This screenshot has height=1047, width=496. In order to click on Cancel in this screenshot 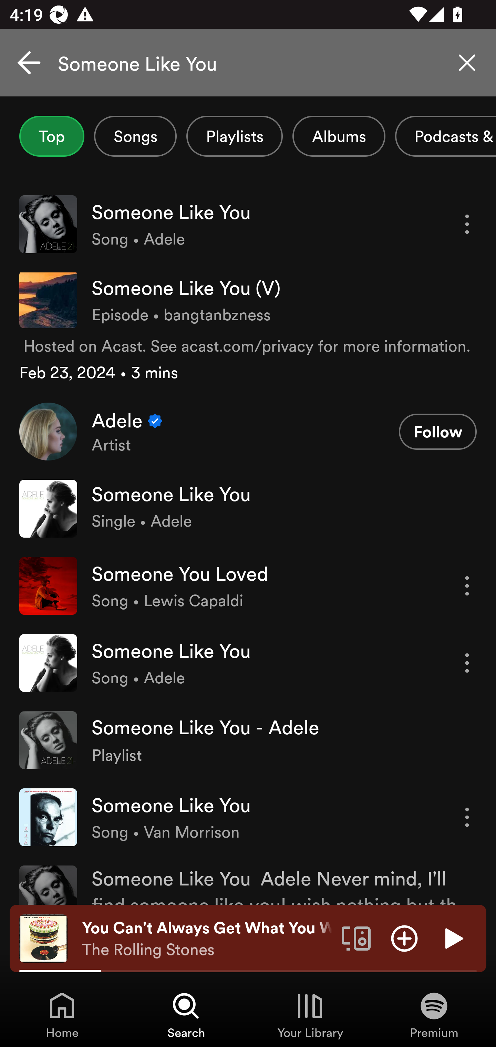, I will do `click(29, 63)`.